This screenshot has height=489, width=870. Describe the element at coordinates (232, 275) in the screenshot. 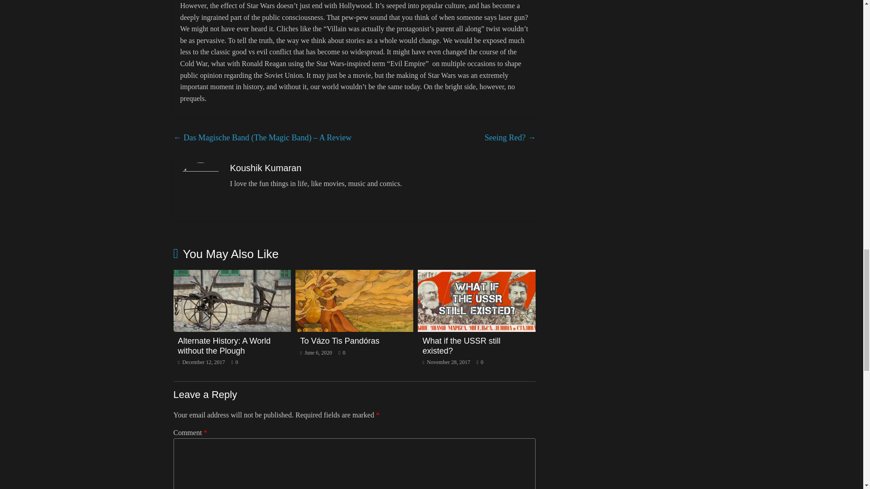

I see `Alternate History: A World without the Plough` at that location.